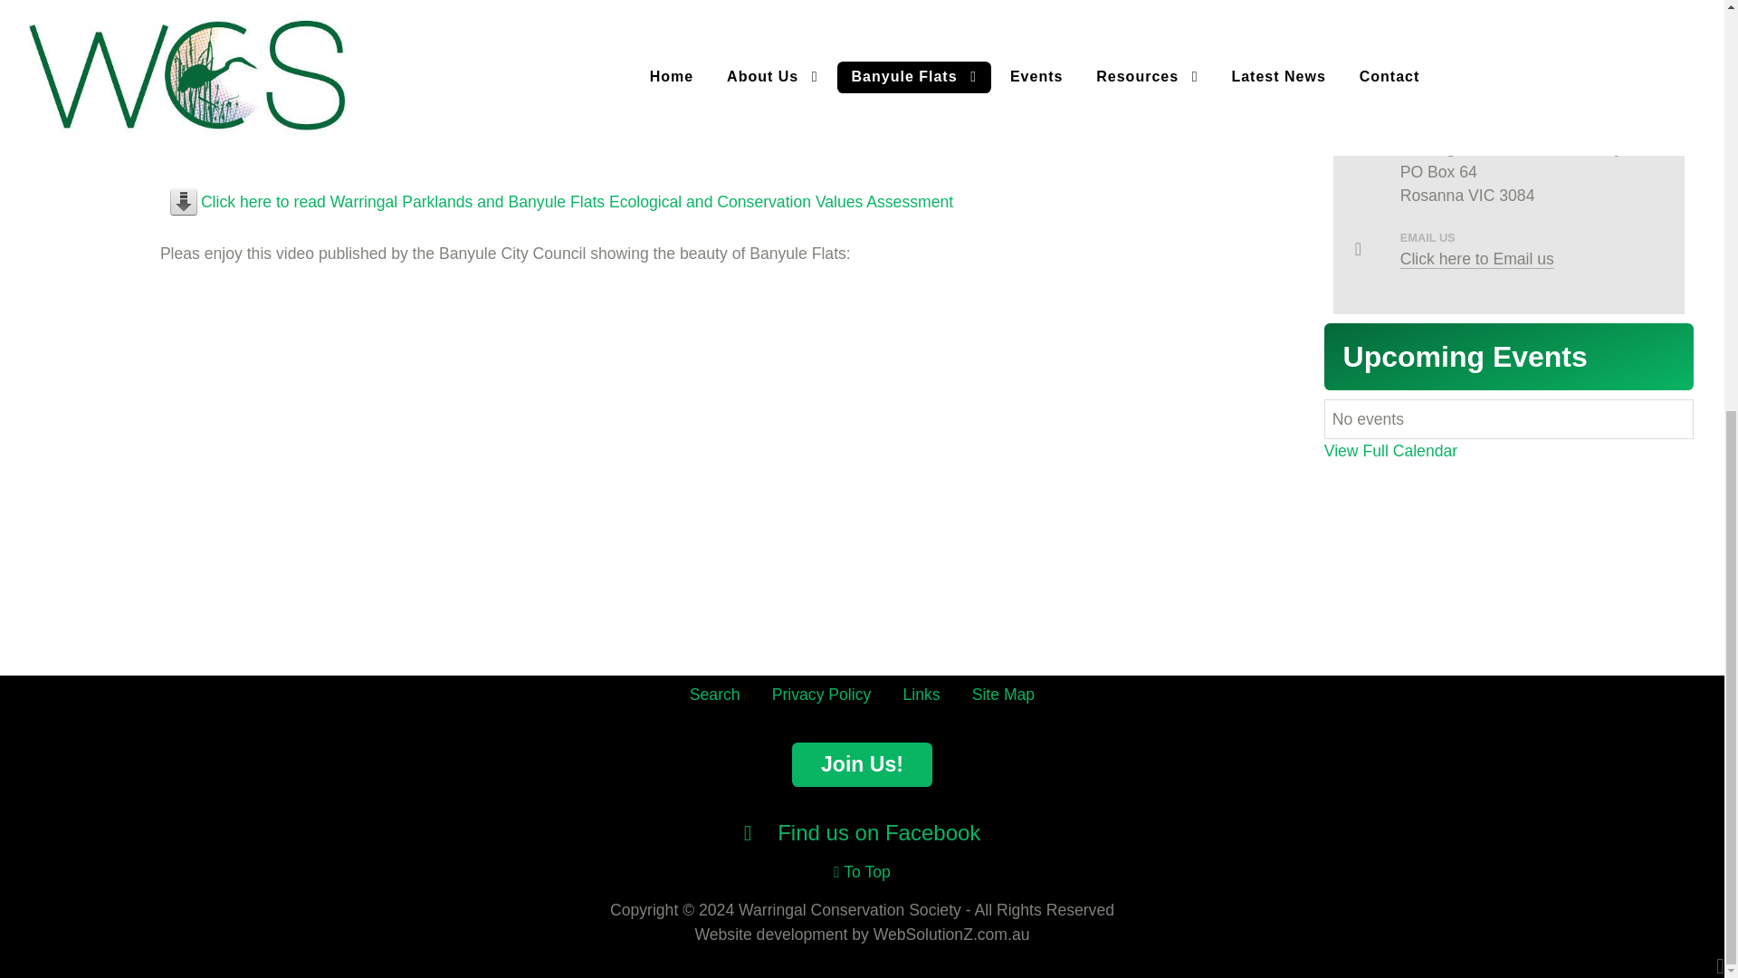 Image resolution: width=1738 pixels, height=978 pixels. What do you see at coordinates (366, 141) in the screenshot?
I see `Click here to download a map of Banyule Flats` at bounding box center [366, 141].